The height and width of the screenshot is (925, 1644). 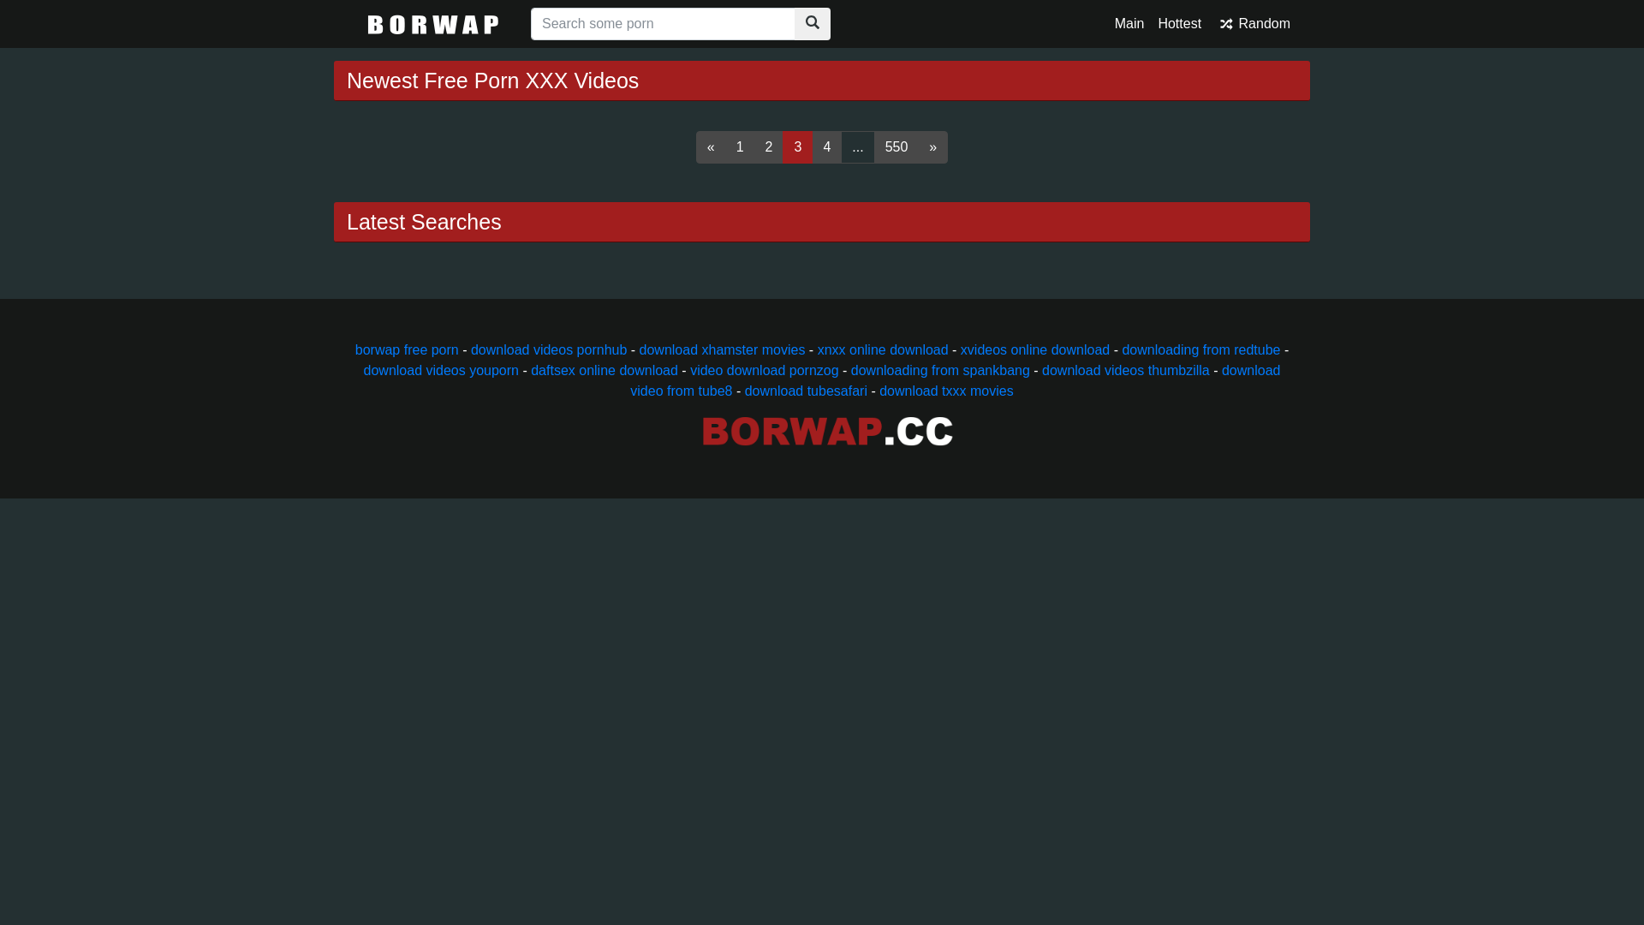 What do you see at coordinates (807, 391) in the screenshot?
I see `download tubesafari` at bounding box center [807, 391].